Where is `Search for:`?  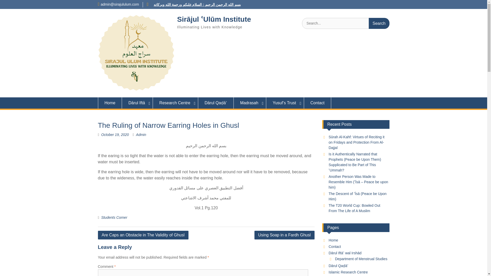
Search for: is located at coordinates (345, 24).